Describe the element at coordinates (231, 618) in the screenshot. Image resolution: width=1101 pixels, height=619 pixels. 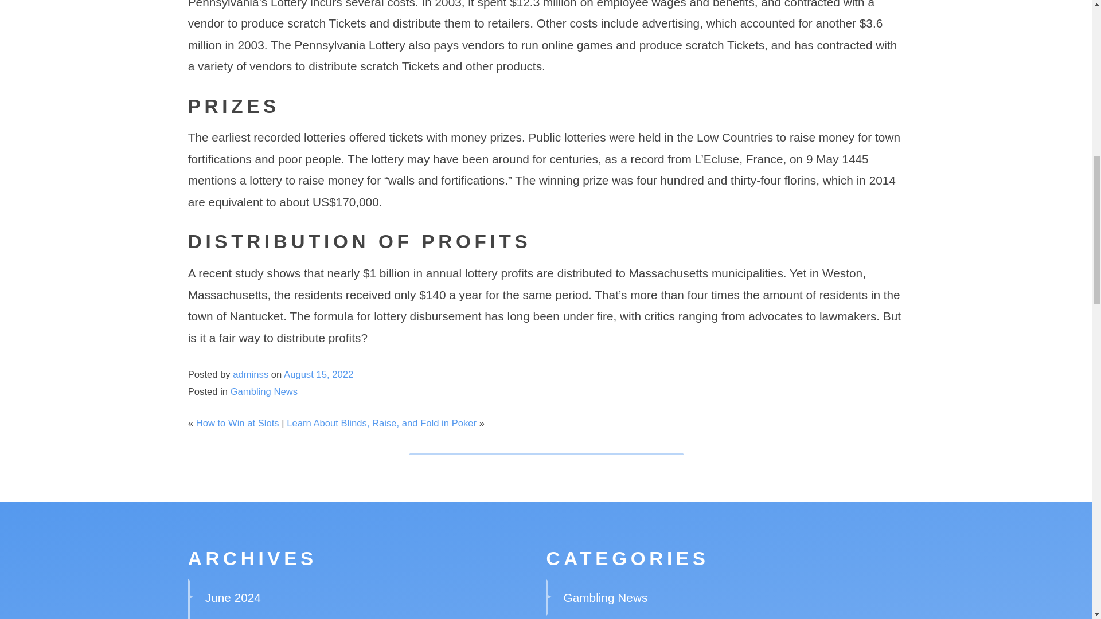
I see `May 2024` at that location.